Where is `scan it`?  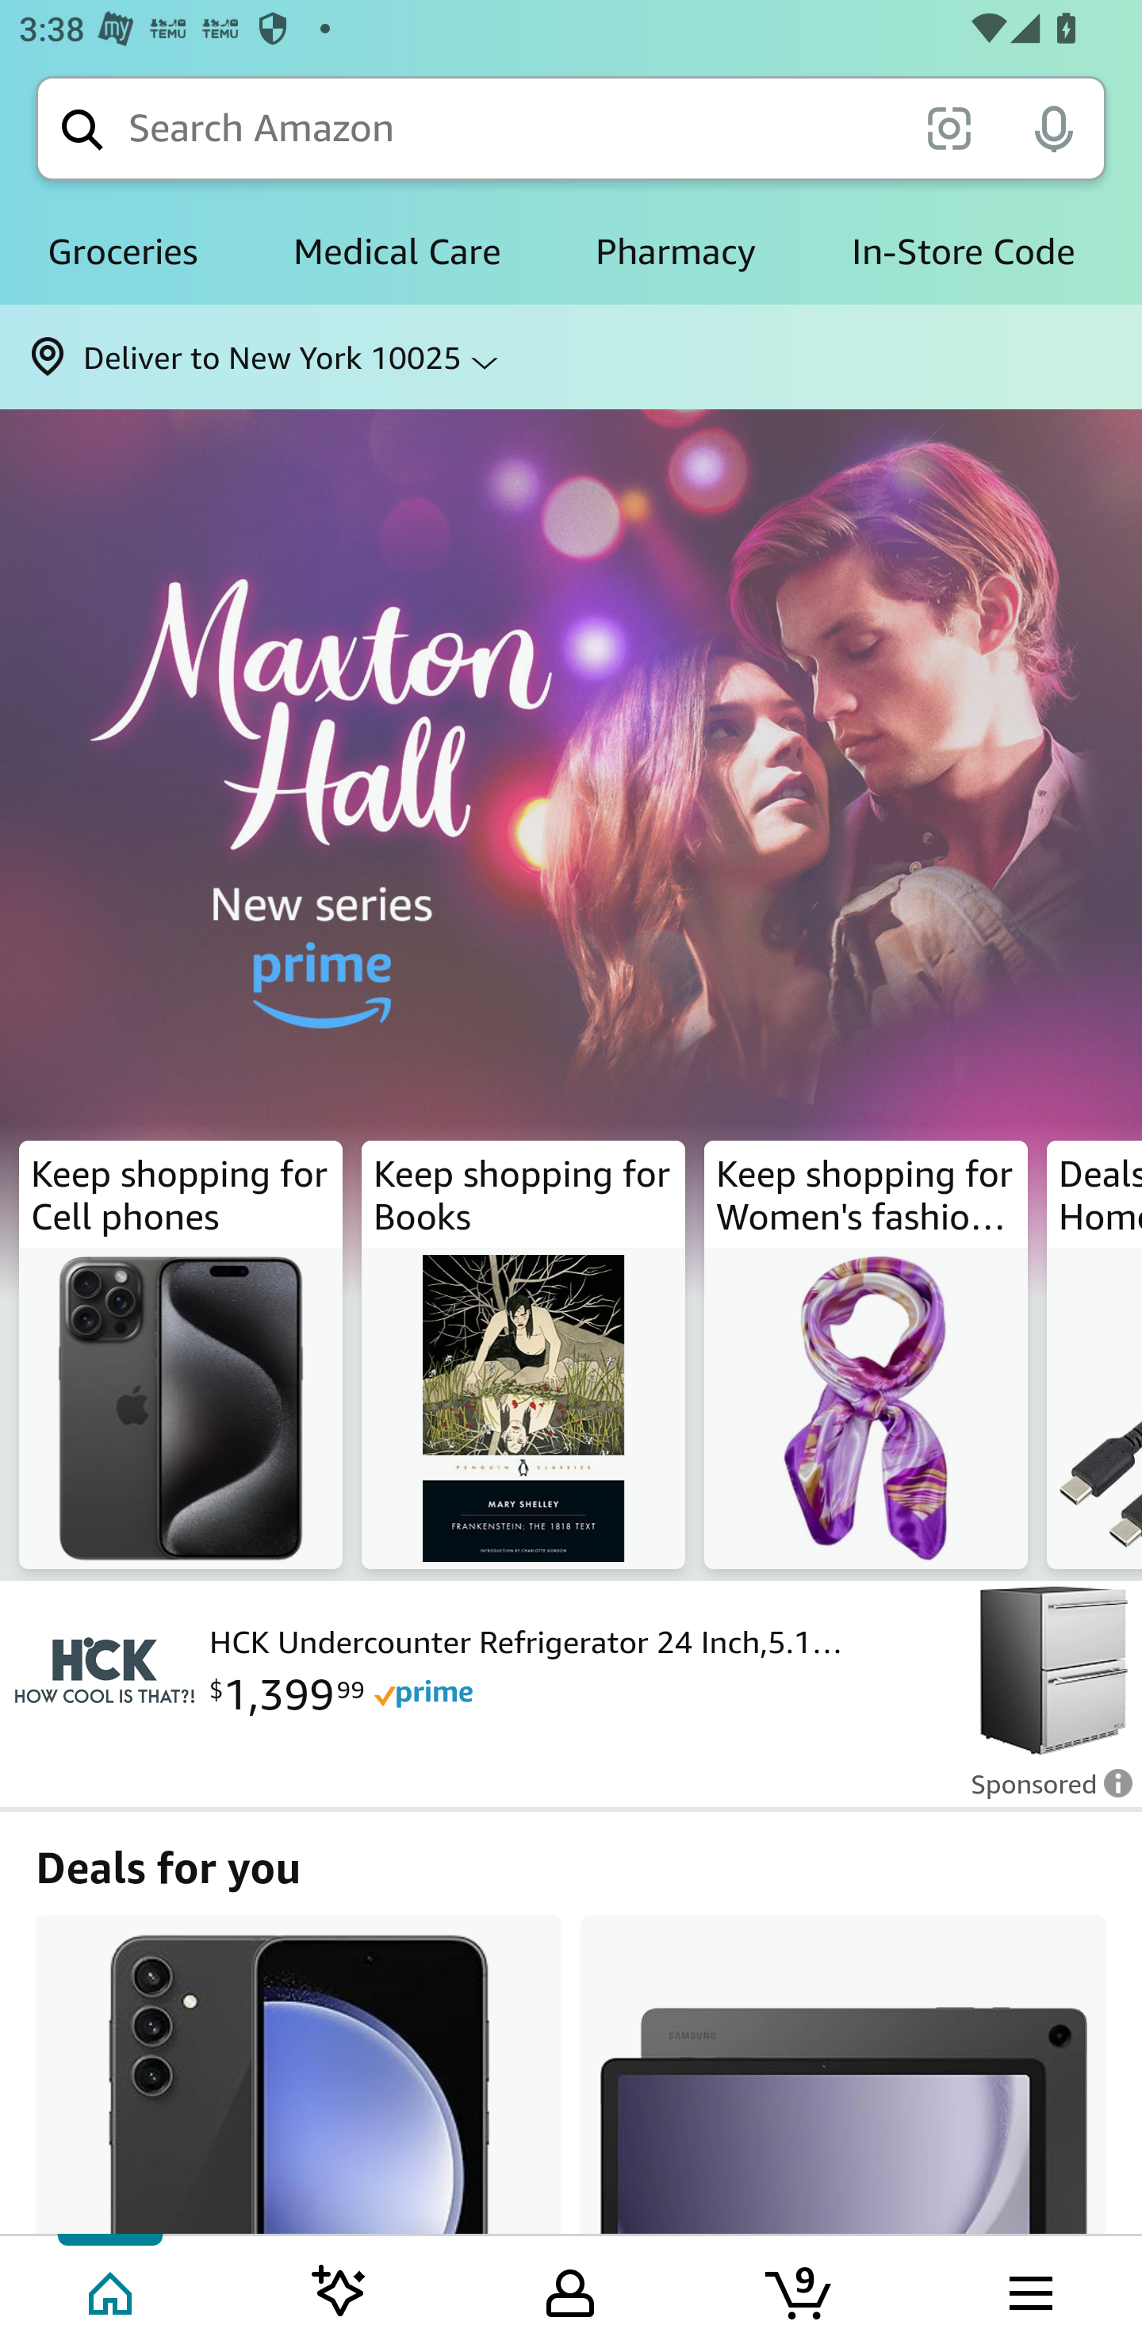 scan it is located at coordinates (948, 127).